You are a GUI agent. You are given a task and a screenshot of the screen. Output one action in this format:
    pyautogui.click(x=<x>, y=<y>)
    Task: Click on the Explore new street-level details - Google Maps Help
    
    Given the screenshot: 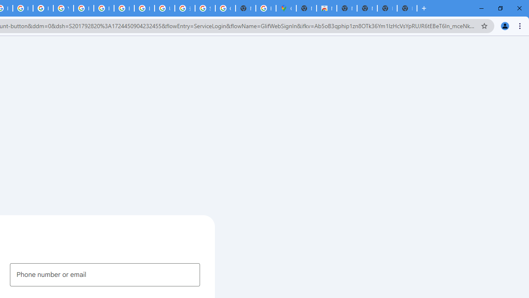 What is the action you would take?
    pyautogui.click(x=266, y=8)
    